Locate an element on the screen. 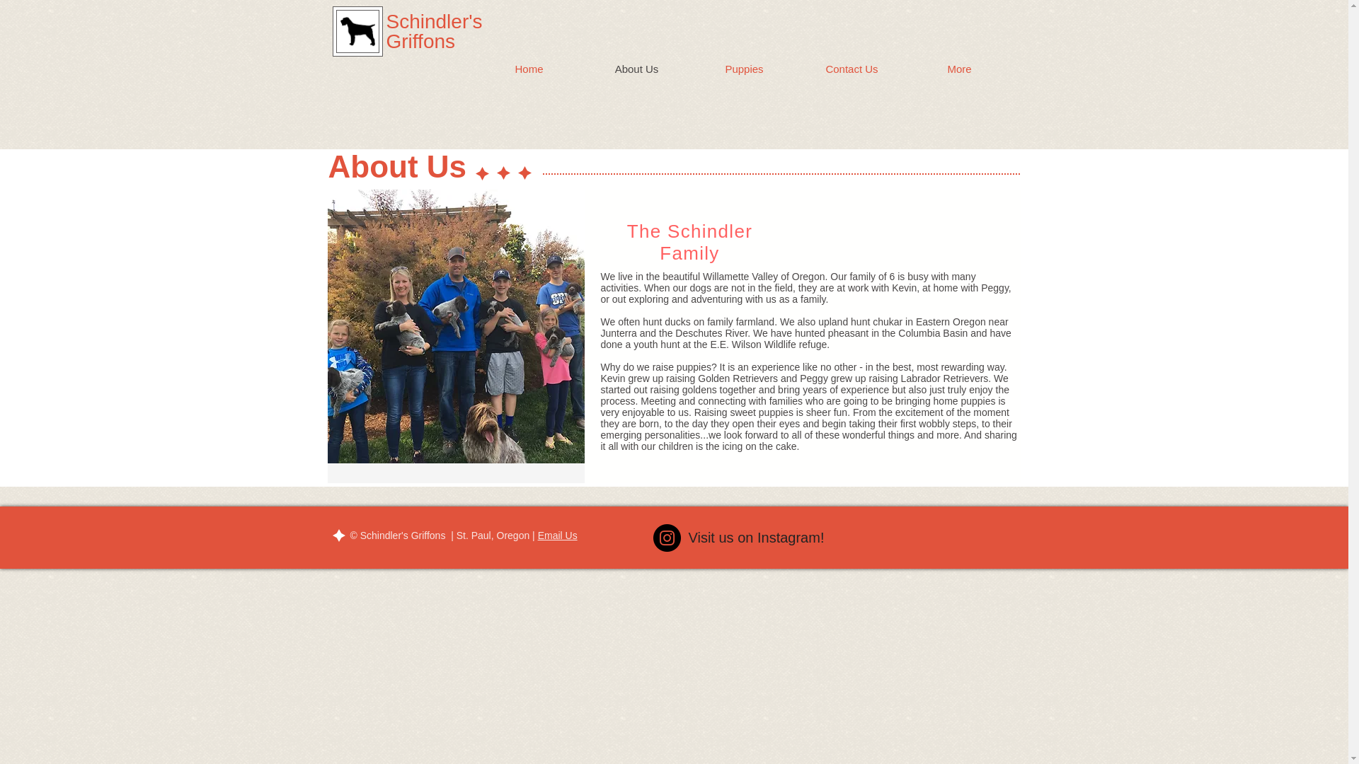  Email Us is located at coordinates (558, 535).